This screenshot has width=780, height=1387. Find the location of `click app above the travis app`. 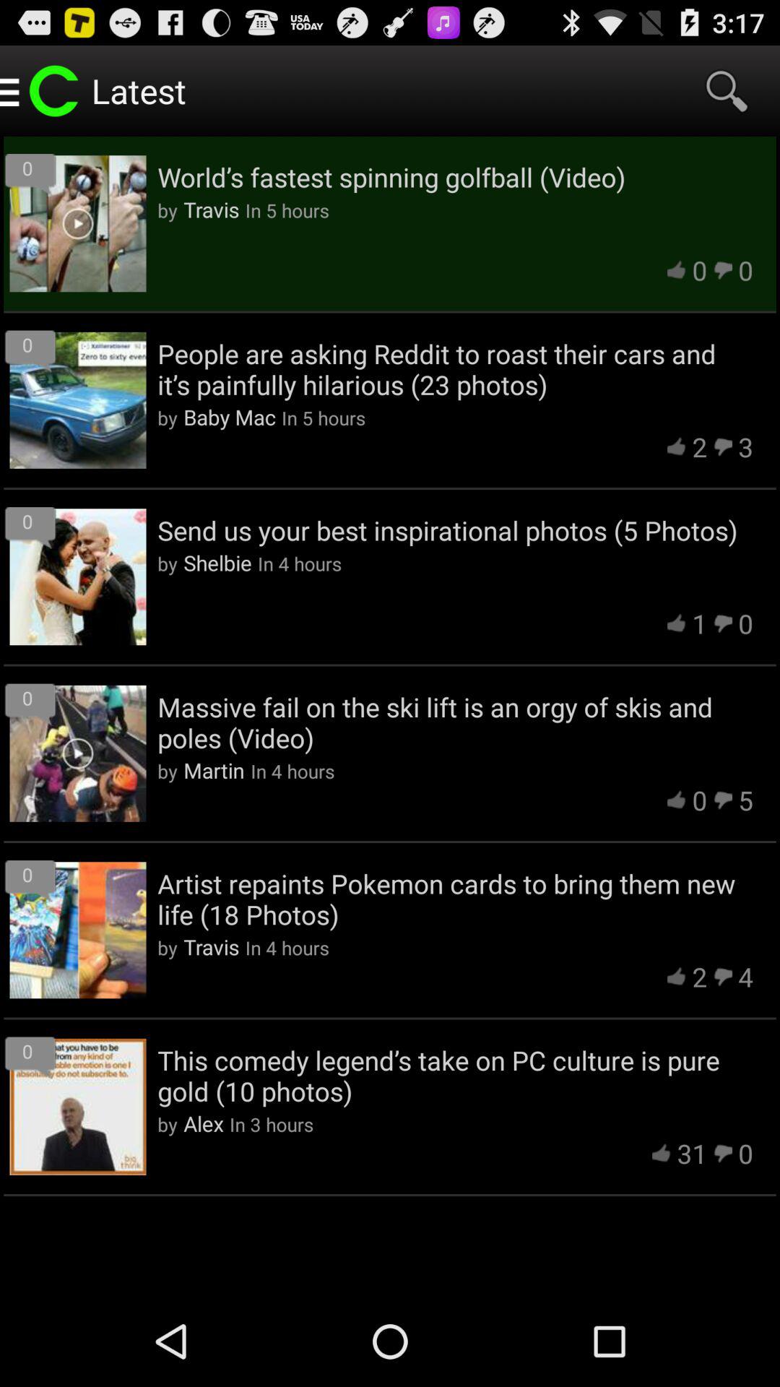

click app above the travis app is located at coordinates (455, 899).